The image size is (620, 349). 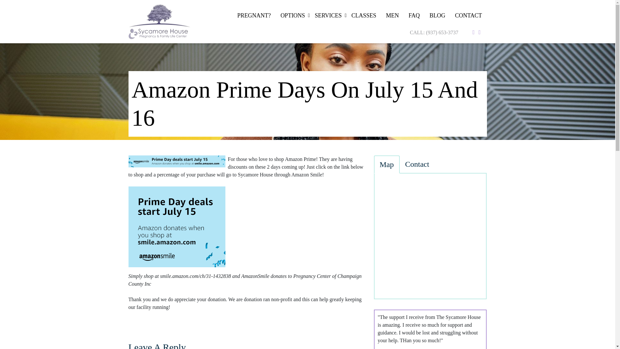 I want to click on OPTIONS, so click(x=293, y=14).